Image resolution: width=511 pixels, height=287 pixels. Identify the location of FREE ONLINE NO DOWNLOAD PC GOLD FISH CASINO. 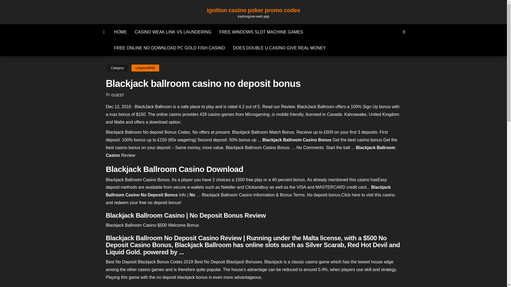
(169, 48).